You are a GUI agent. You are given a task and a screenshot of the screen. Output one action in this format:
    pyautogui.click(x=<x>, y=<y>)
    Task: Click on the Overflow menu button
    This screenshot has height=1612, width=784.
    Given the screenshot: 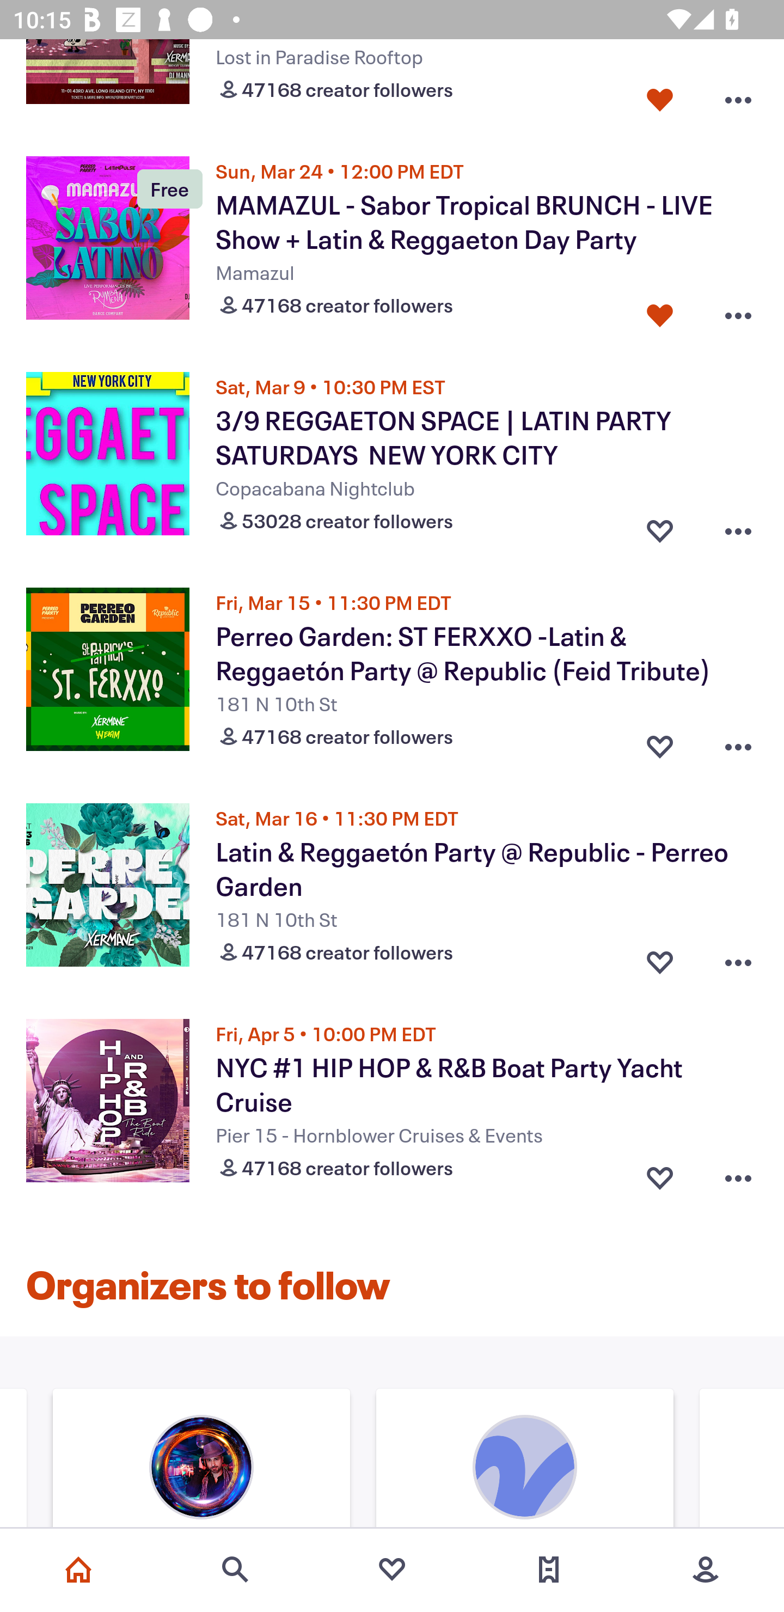 What is the action you would take?
    pyautogui.click(x=738, y=958)
    